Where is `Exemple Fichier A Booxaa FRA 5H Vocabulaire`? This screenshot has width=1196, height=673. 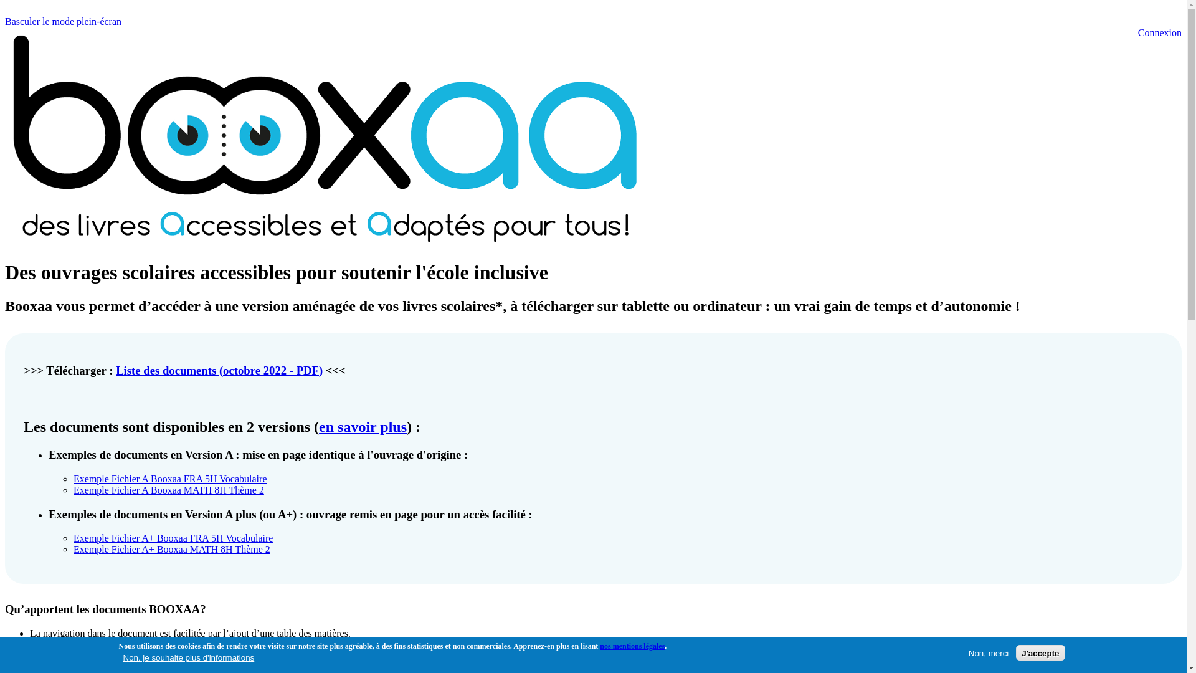 Exemple Fichier A Booxaa FRA 5H Vocabulaire is located at coordinates (170, 479).